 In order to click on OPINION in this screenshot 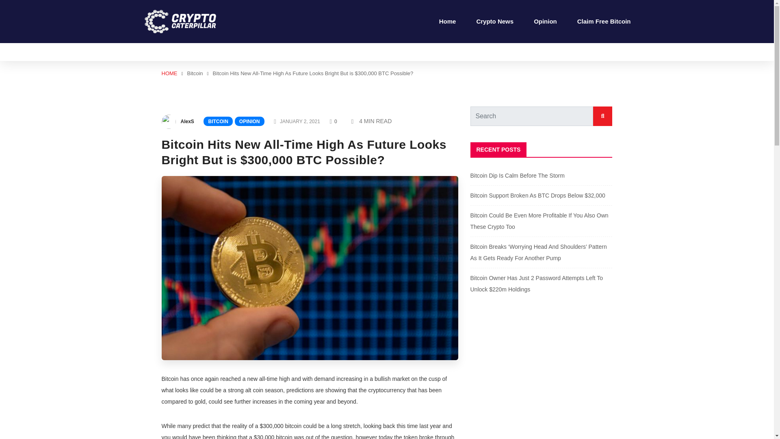, I will do `click(249, 121)`.